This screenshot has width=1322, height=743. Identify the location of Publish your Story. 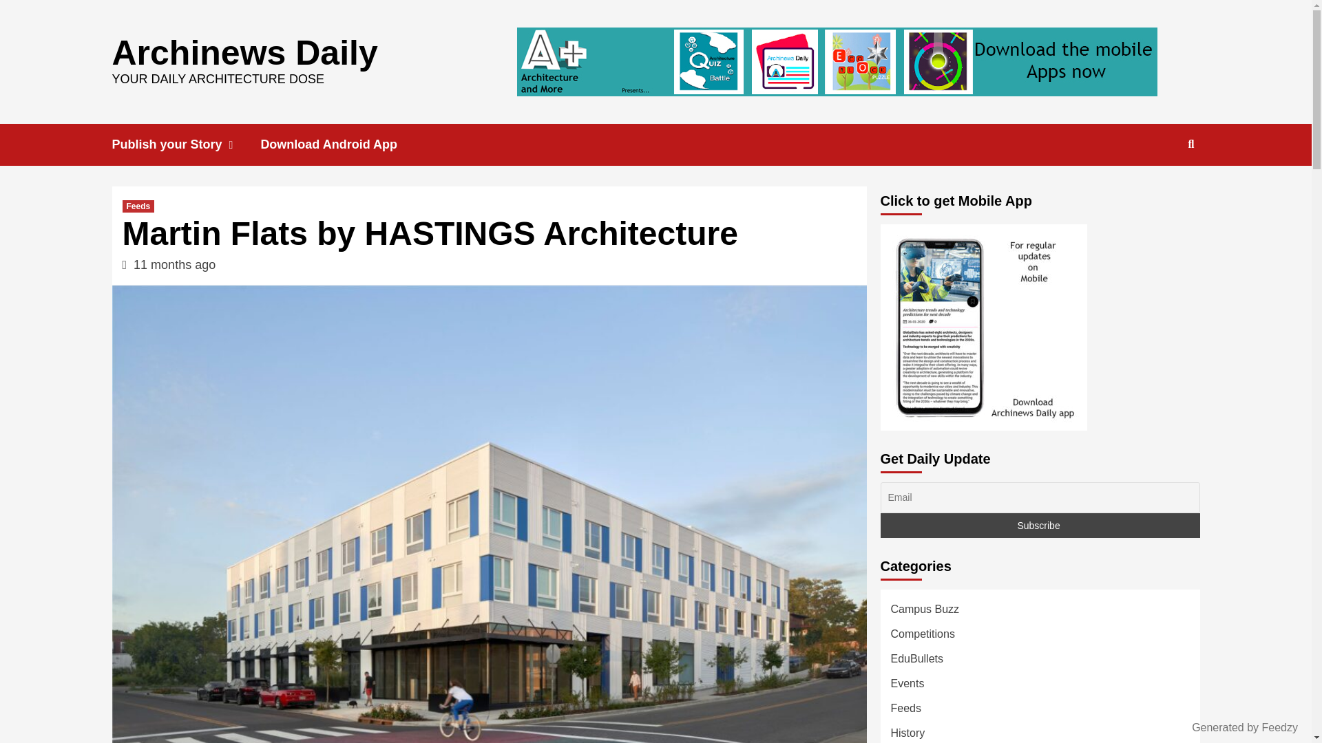
(186, 144).